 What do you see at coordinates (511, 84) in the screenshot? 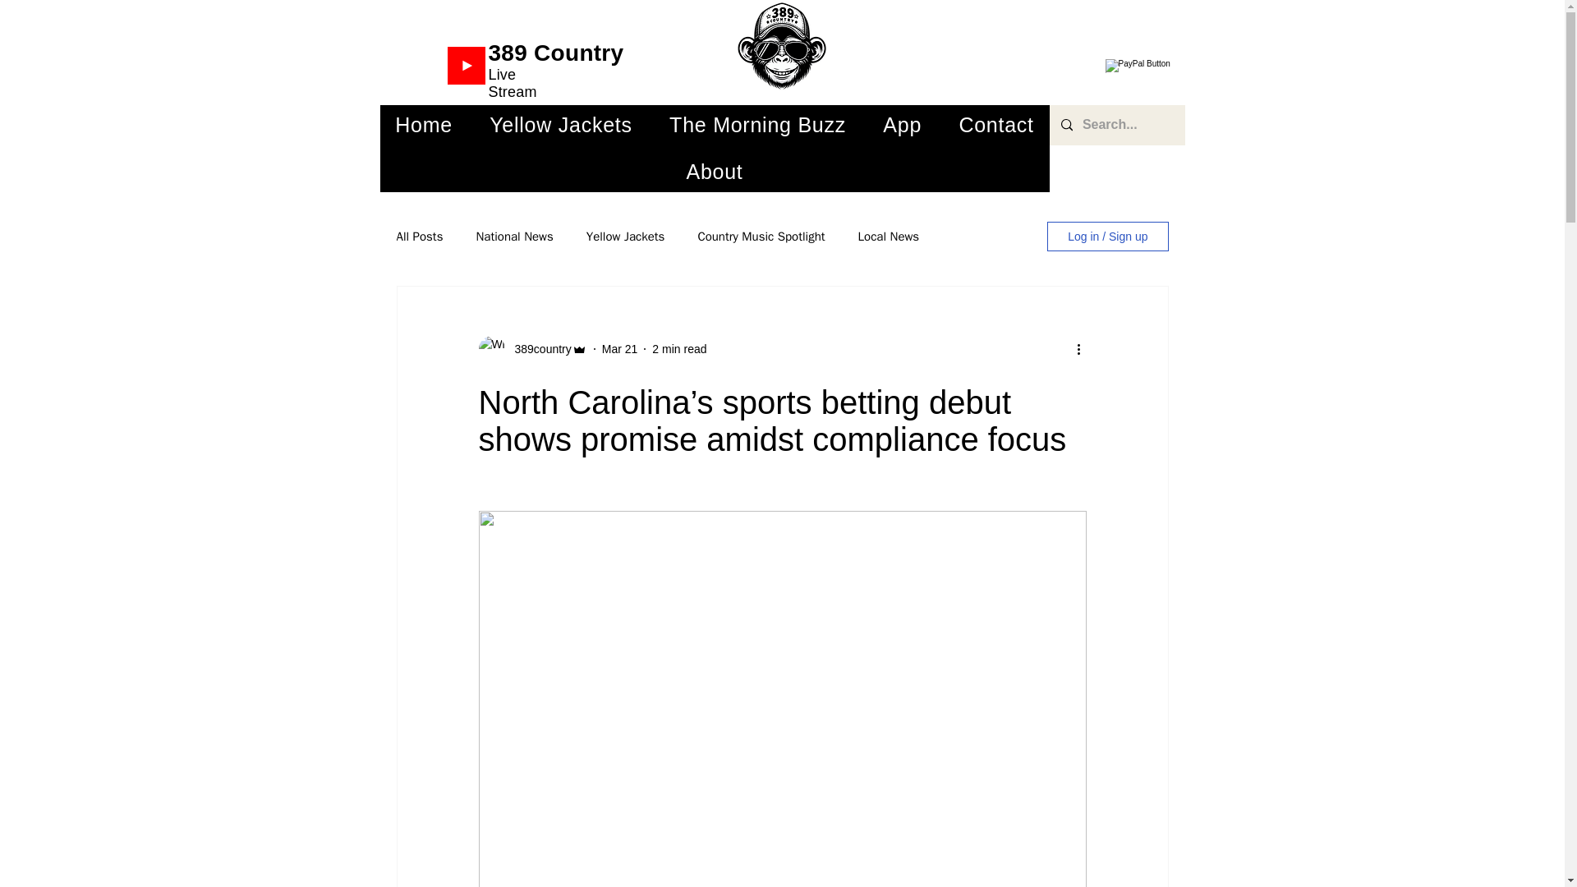
I see `Live Stream` at bounding box center [511, 84].